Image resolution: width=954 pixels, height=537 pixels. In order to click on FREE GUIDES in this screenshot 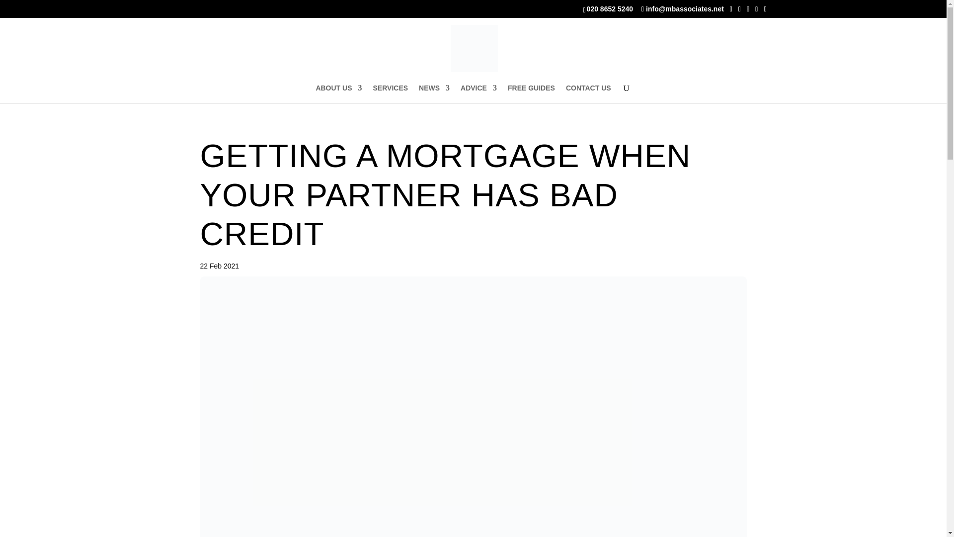, I will do `click(531, 93)`.